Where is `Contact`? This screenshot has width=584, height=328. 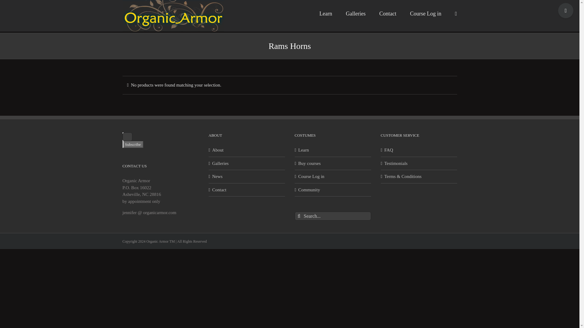
Contact is located at coordinates (388, 13).